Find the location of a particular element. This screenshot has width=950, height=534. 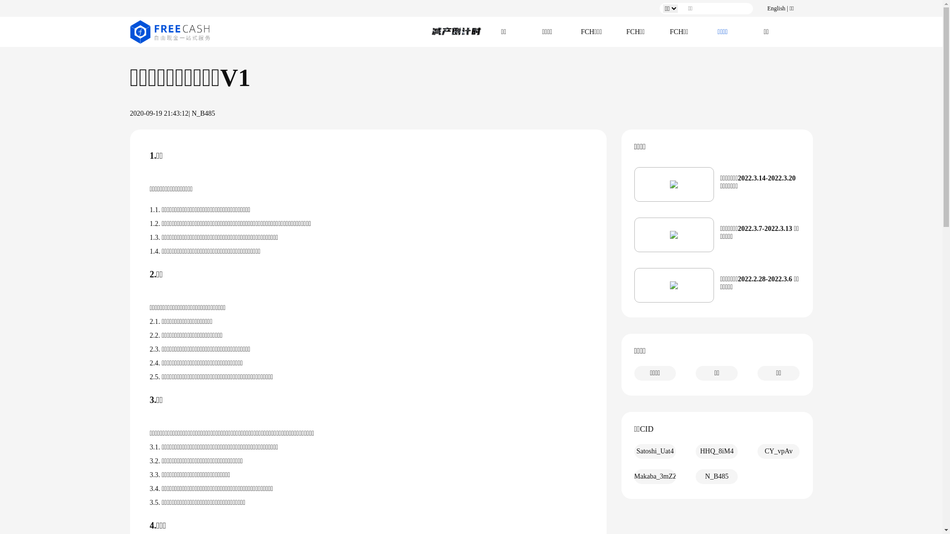

N_B485 is located at coordinates (203, 114).